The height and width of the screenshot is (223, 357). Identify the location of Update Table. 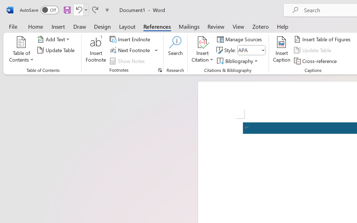
(313, 50).